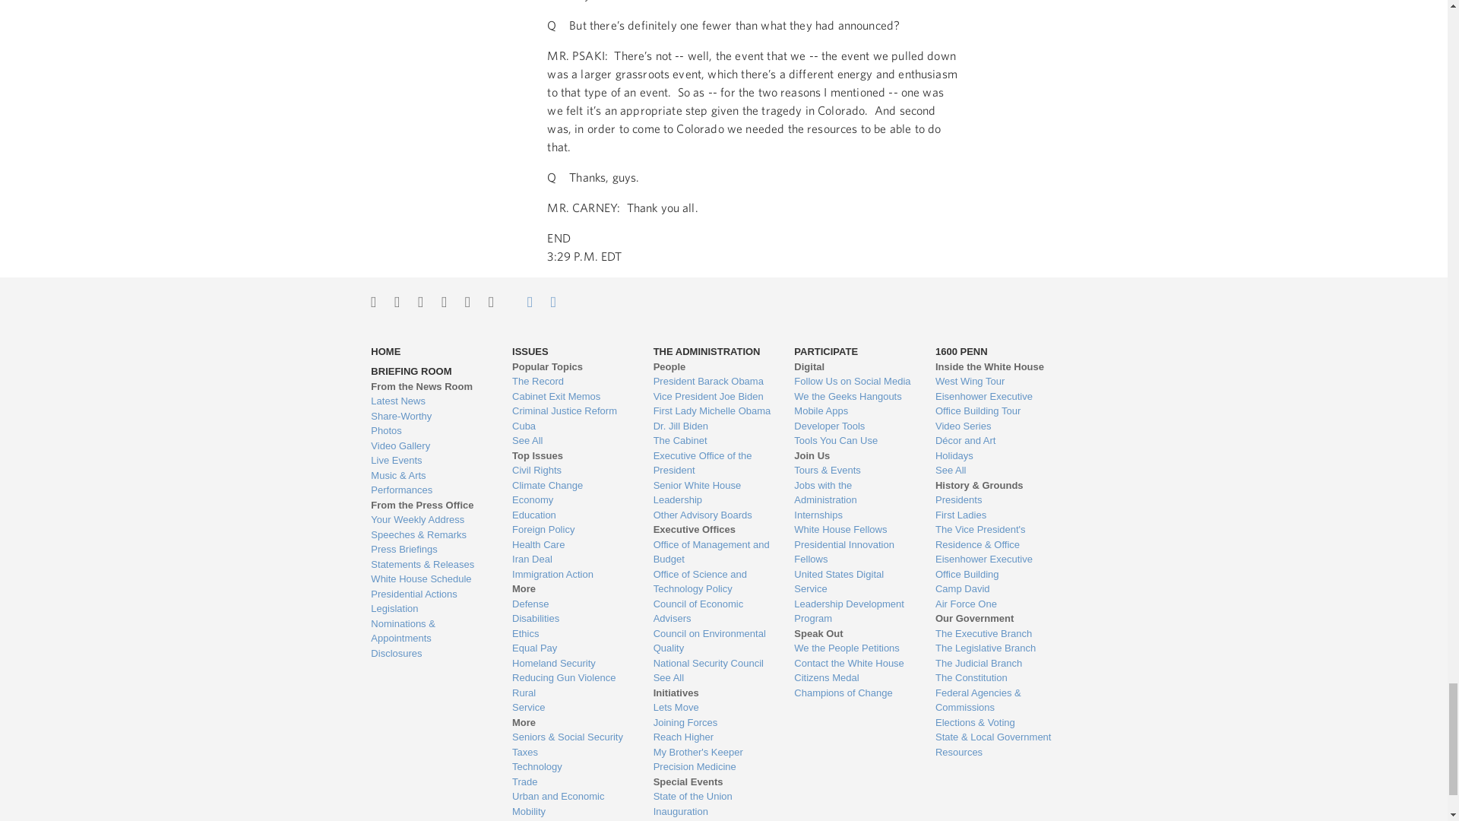 The width and height of the screenshot is (1459, 821). What do you see at coordinates (521, 301) in the screenshot?
I see `Contact the Whitehouse.` at bounding box center [521, 301].